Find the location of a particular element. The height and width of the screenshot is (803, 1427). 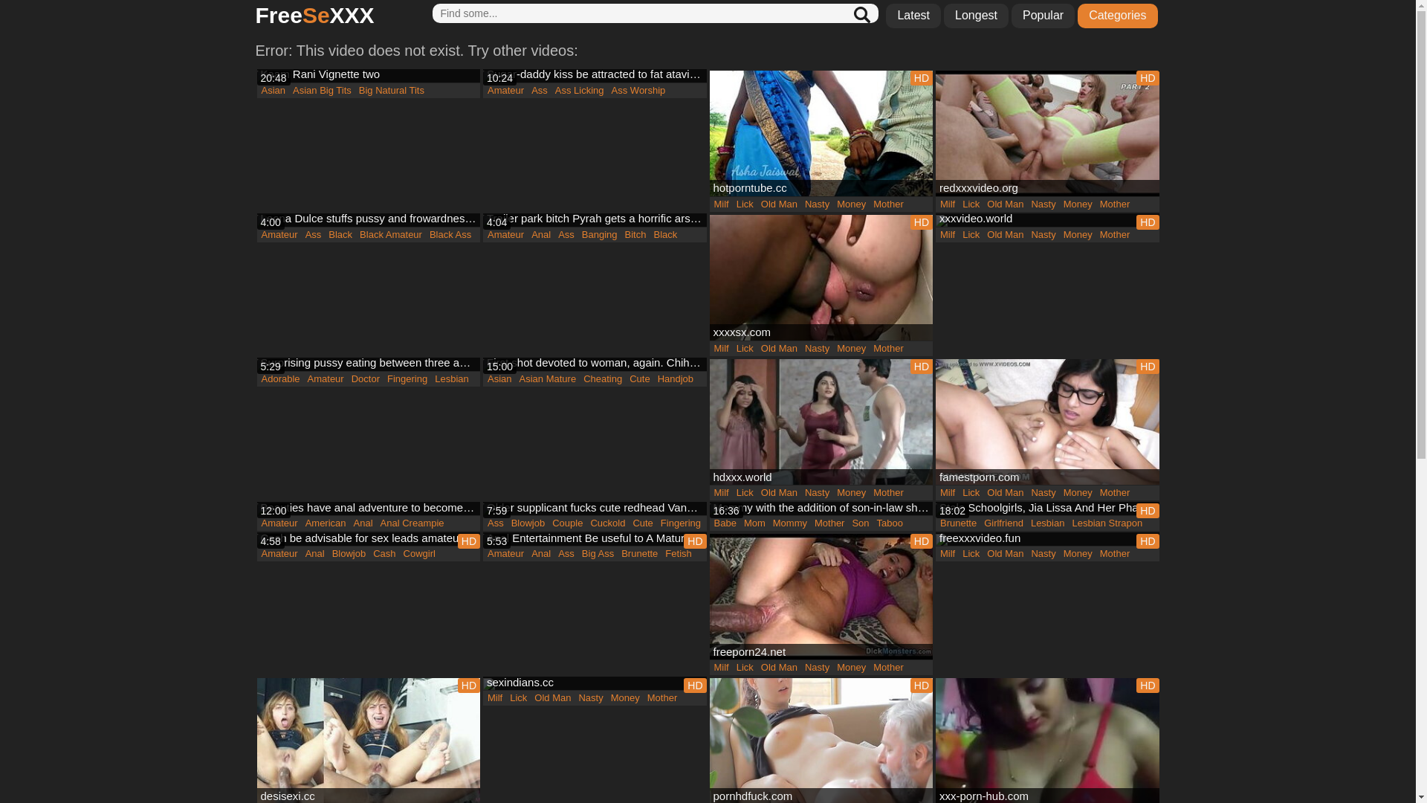

Milf is located at coordinates (722, 349).